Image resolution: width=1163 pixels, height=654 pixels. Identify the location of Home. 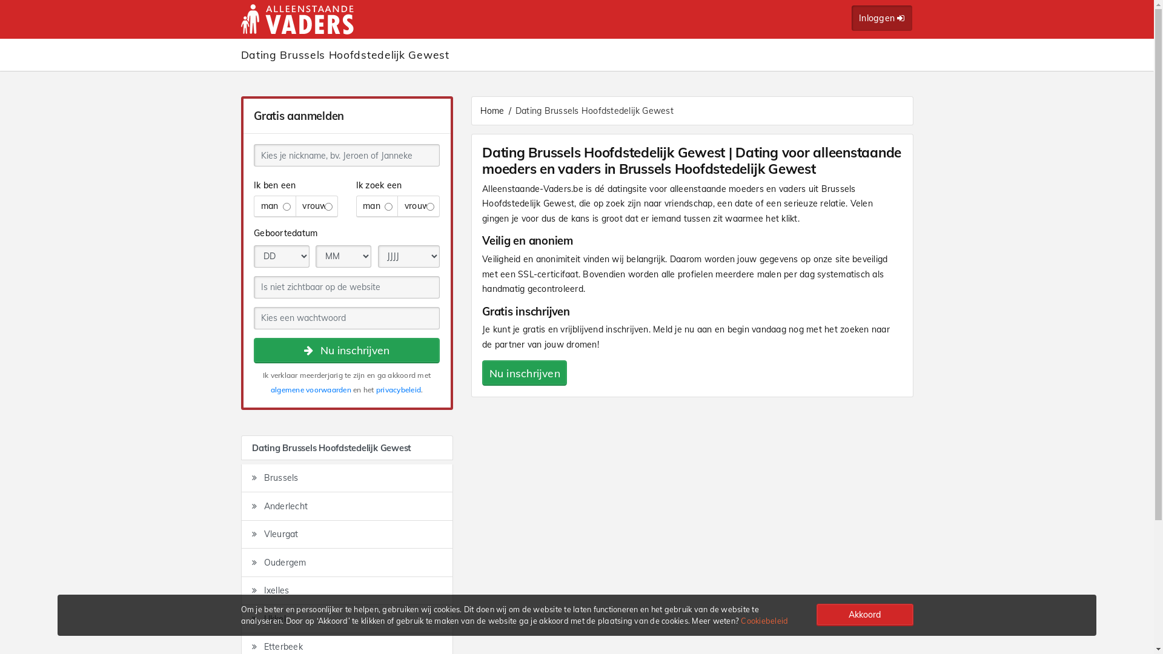
(492, 110).